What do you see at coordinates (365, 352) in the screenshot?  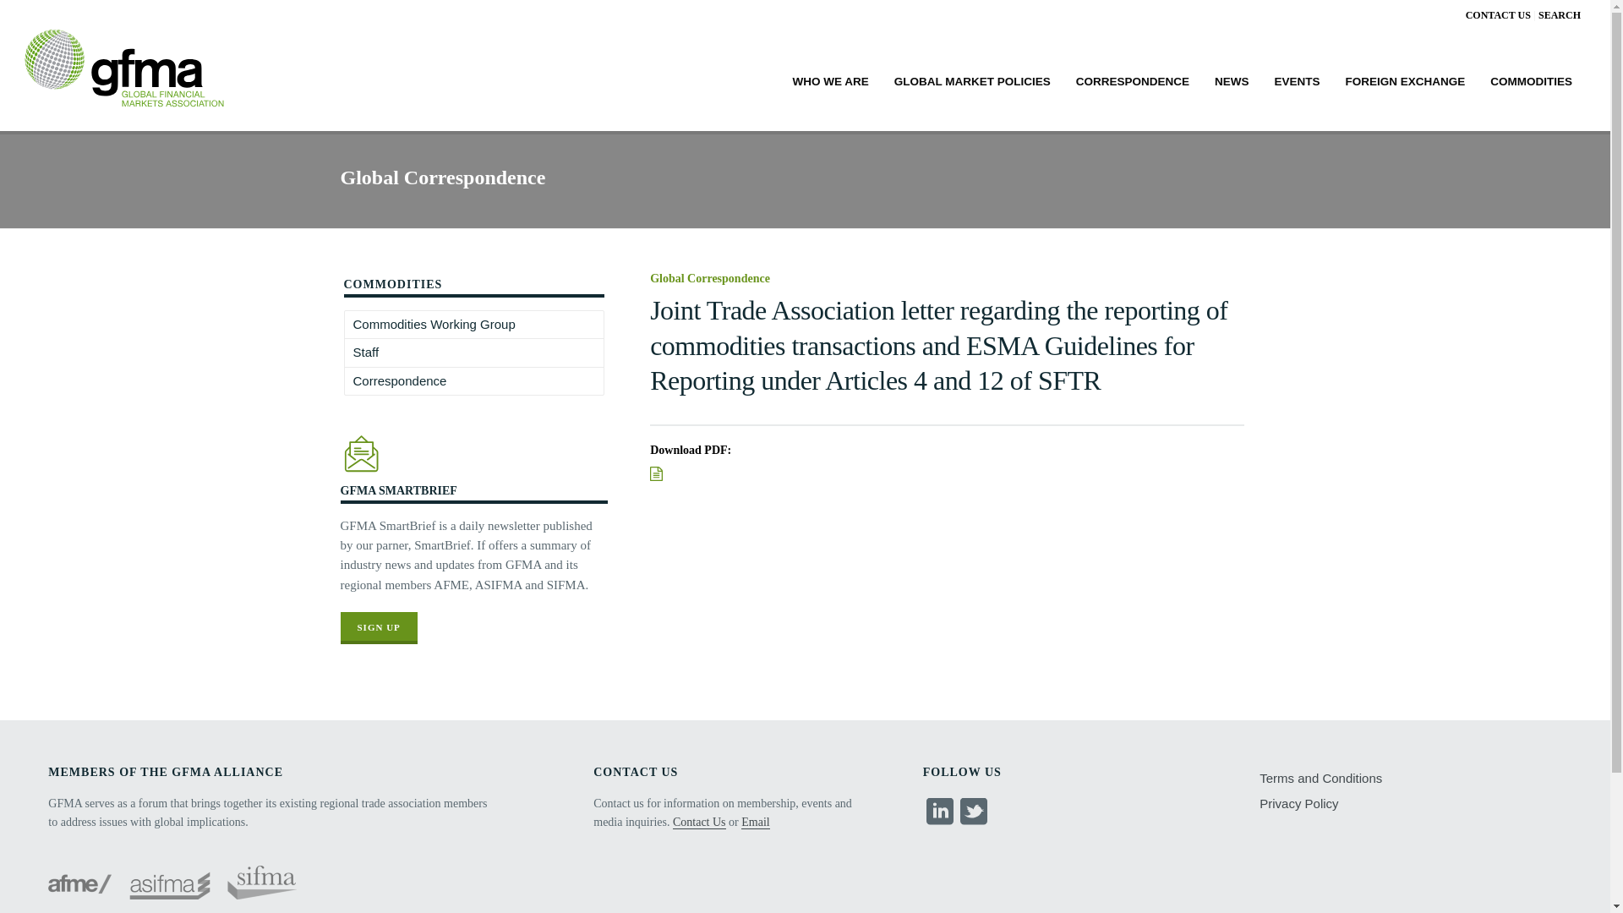 I see `Staff` at bounding box center [365, 352].